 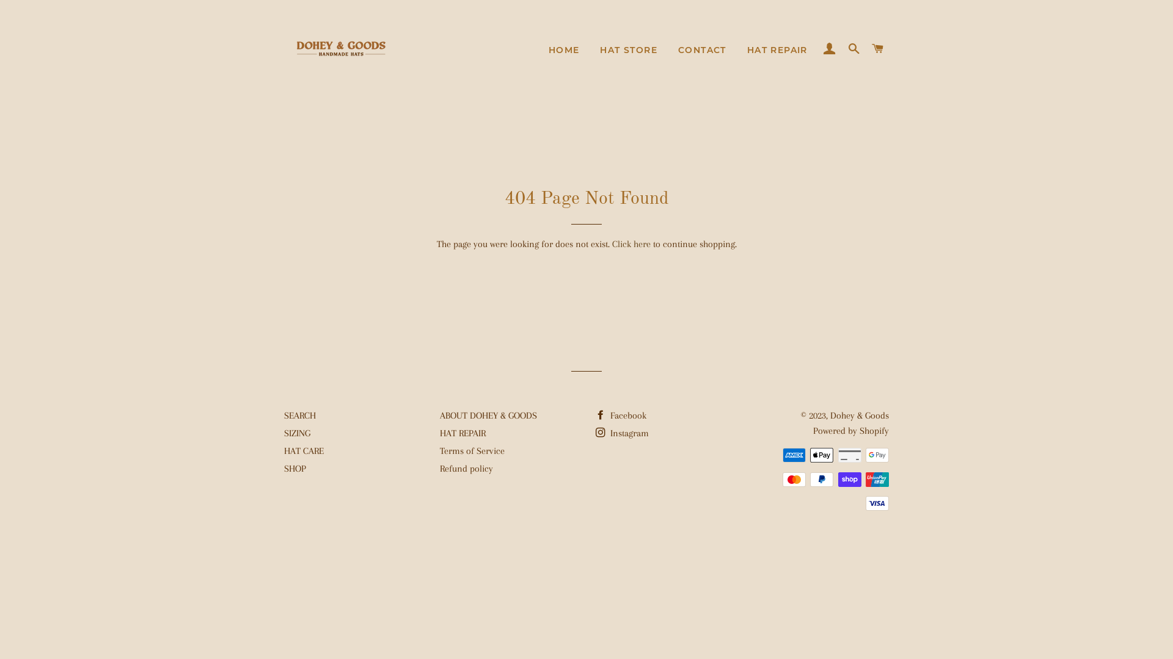 I want to click on ABOUT DOHEY & GOODS, so click(x=489, y=416).